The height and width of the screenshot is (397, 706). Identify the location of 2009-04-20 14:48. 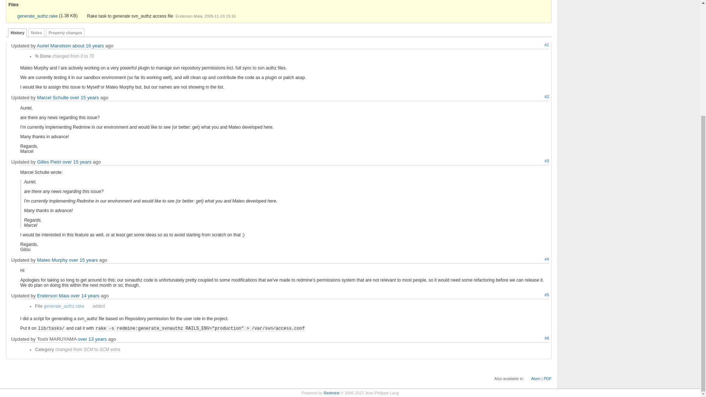
(77, 162).